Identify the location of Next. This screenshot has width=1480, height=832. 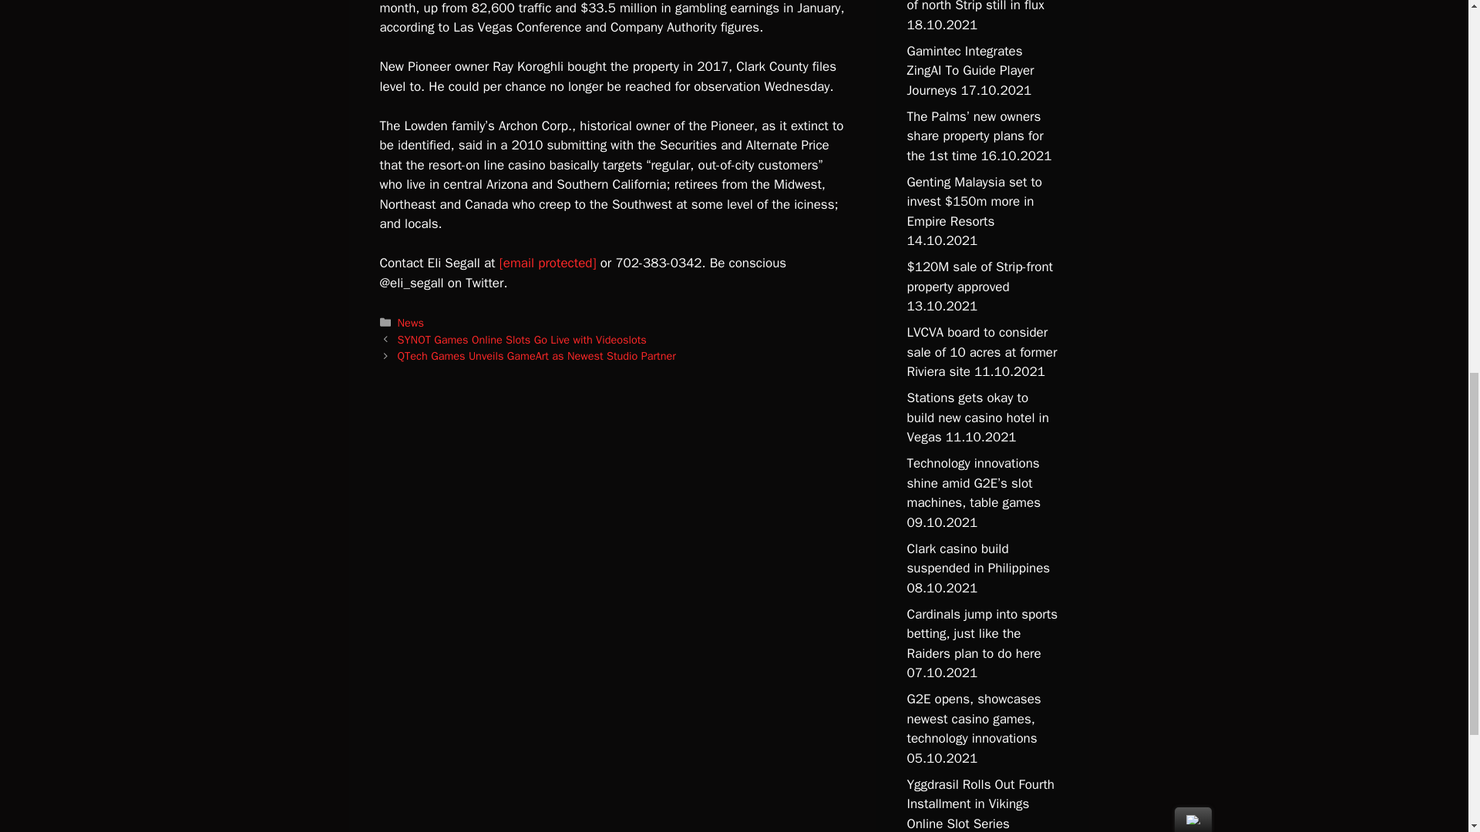
(536, 355).